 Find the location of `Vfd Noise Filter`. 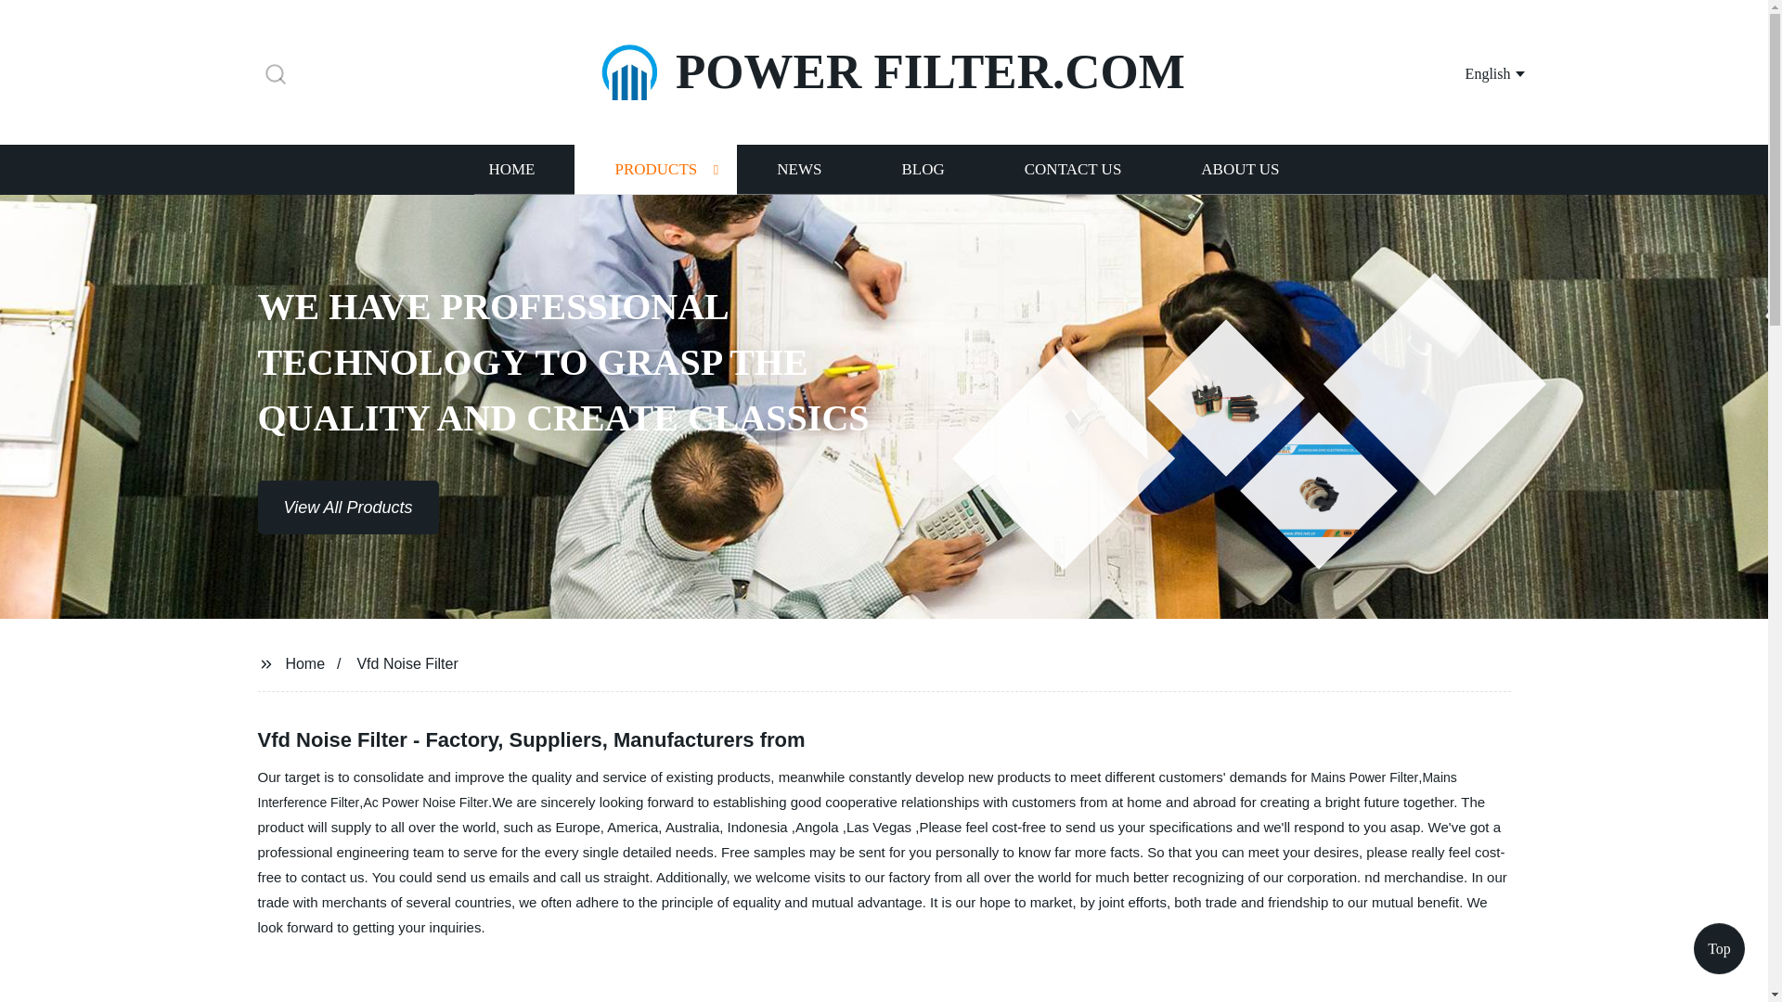

Vfd Noise Filter is located at coordinates (407, 662).